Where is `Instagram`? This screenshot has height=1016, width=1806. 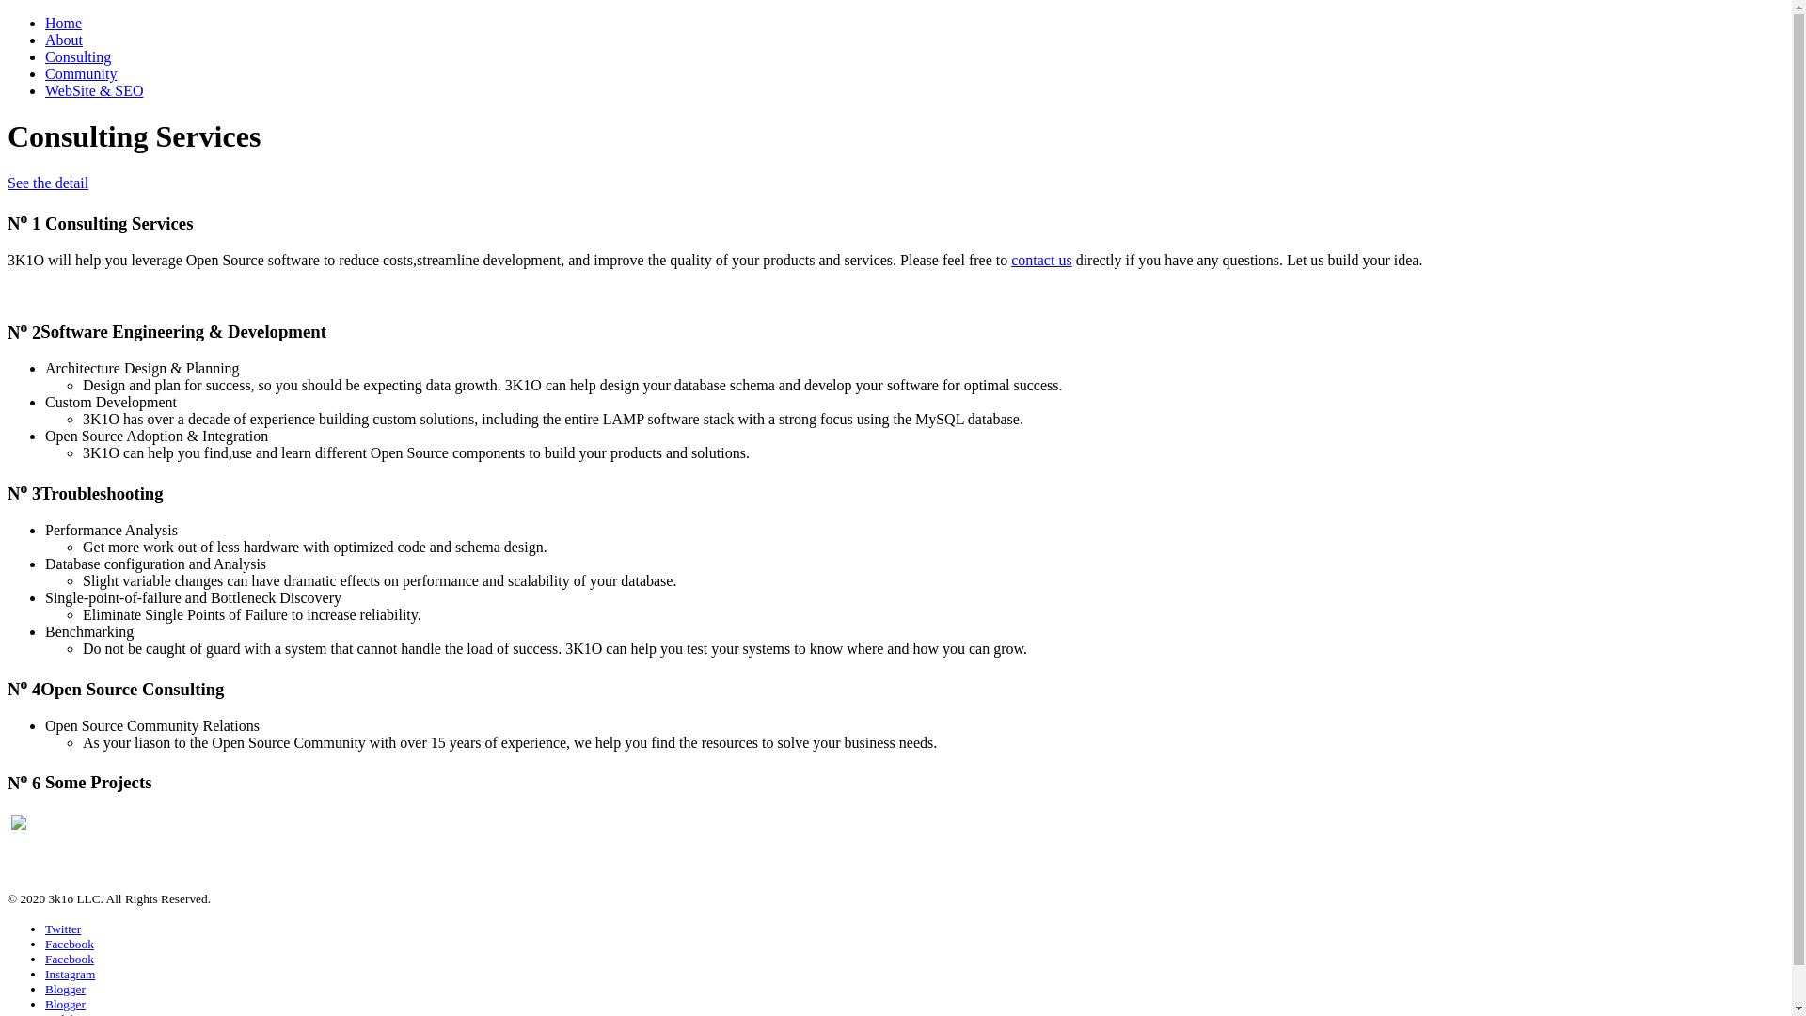 Instagram is located at coordinates (70, 975).